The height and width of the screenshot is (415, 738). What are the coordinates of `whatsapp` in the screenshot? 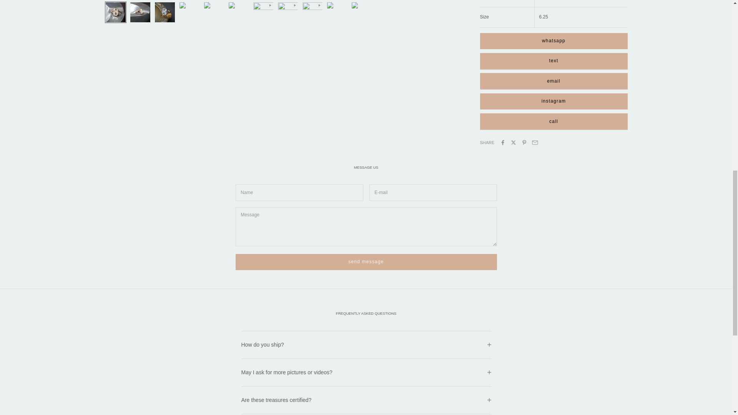 It's located at (553, 41).